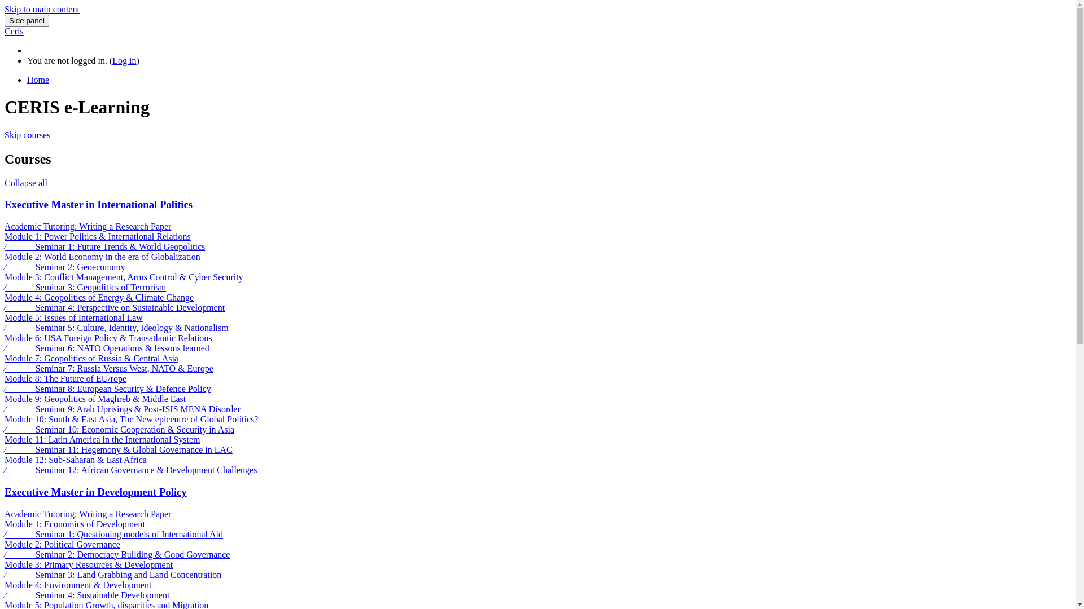 Image resolution: width=1084 pixels, height=609 pixels. Describe the element at coordinates (75, 524) in the screenshot. I see `Module 1: Economics of Development` at that location.